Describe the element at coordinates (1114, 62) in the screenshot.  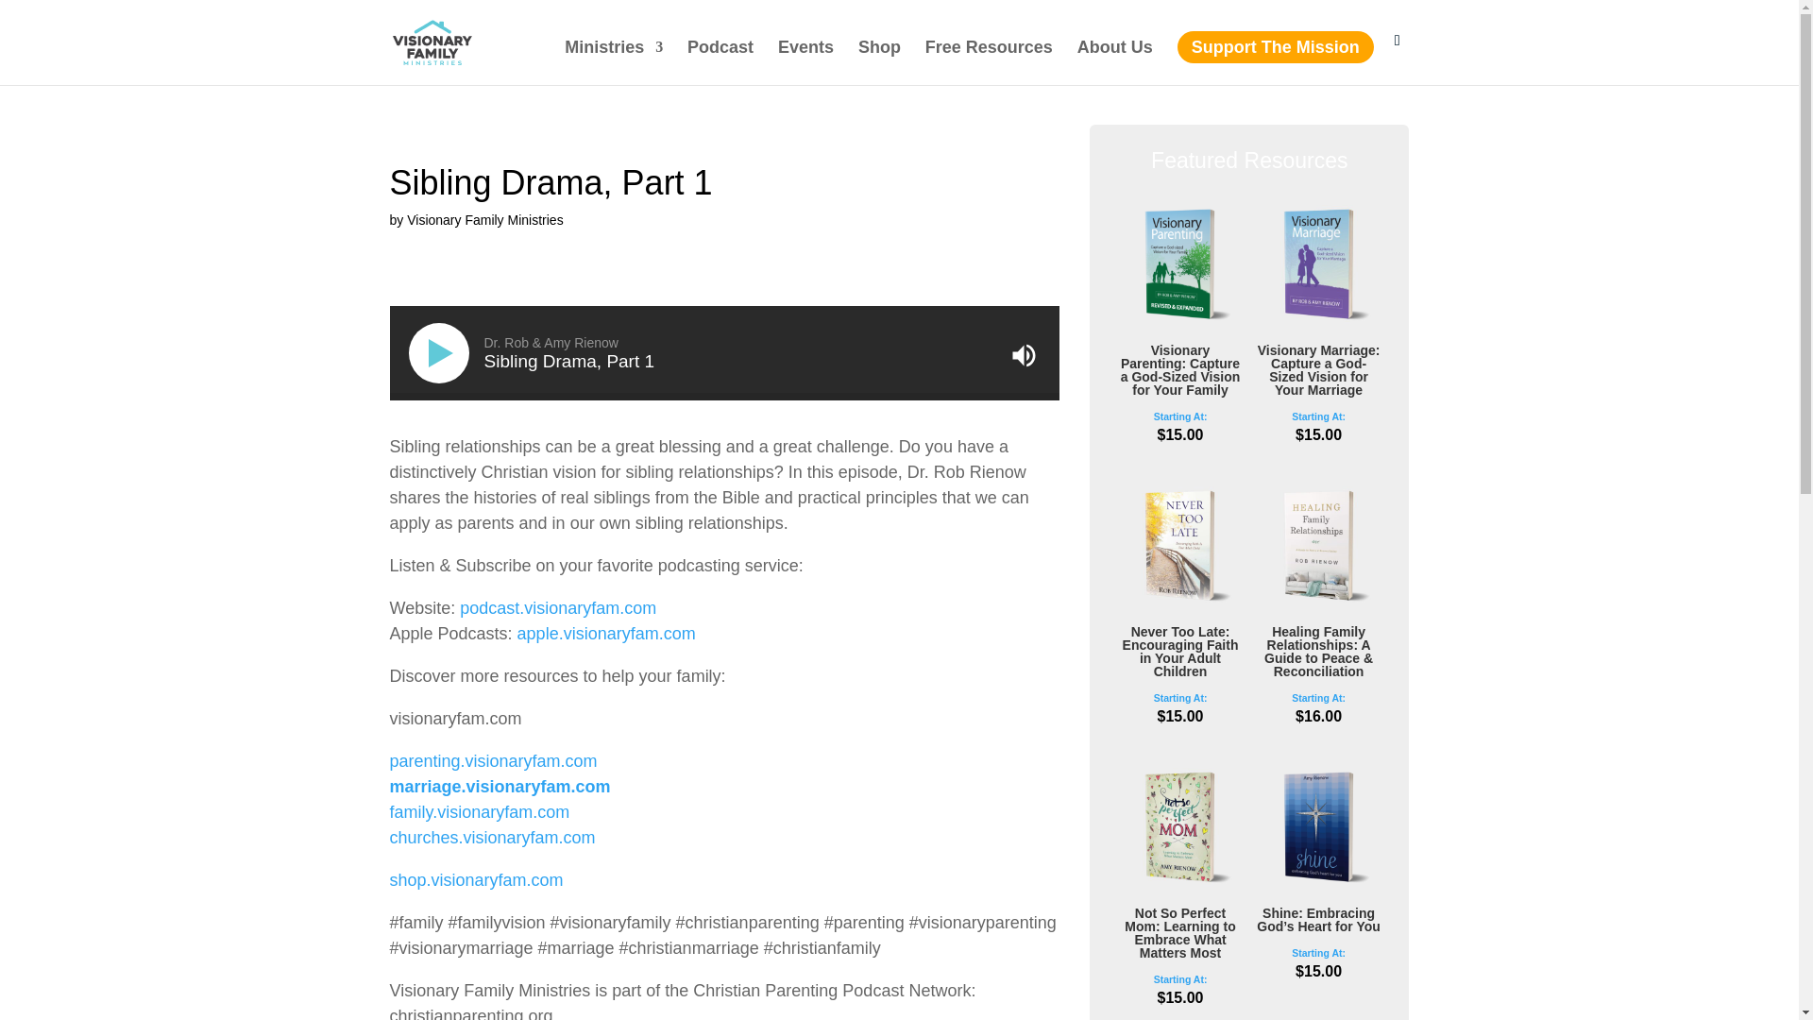
I see `About Us` at that location.